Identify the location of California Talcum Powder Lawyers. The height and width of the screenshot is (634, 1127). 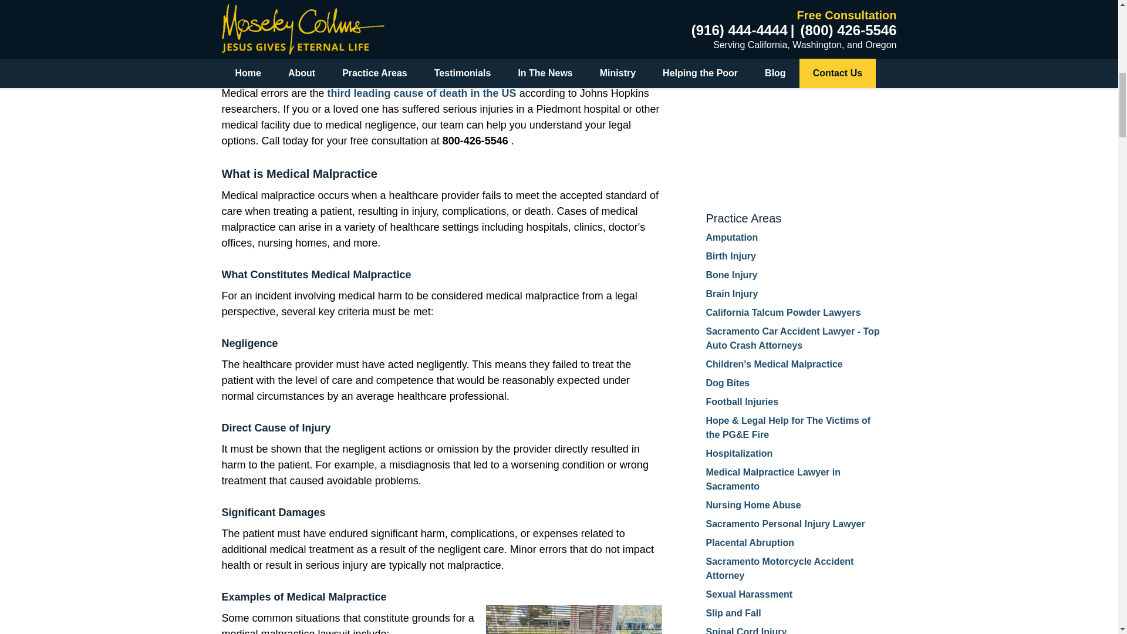
(783, 312).